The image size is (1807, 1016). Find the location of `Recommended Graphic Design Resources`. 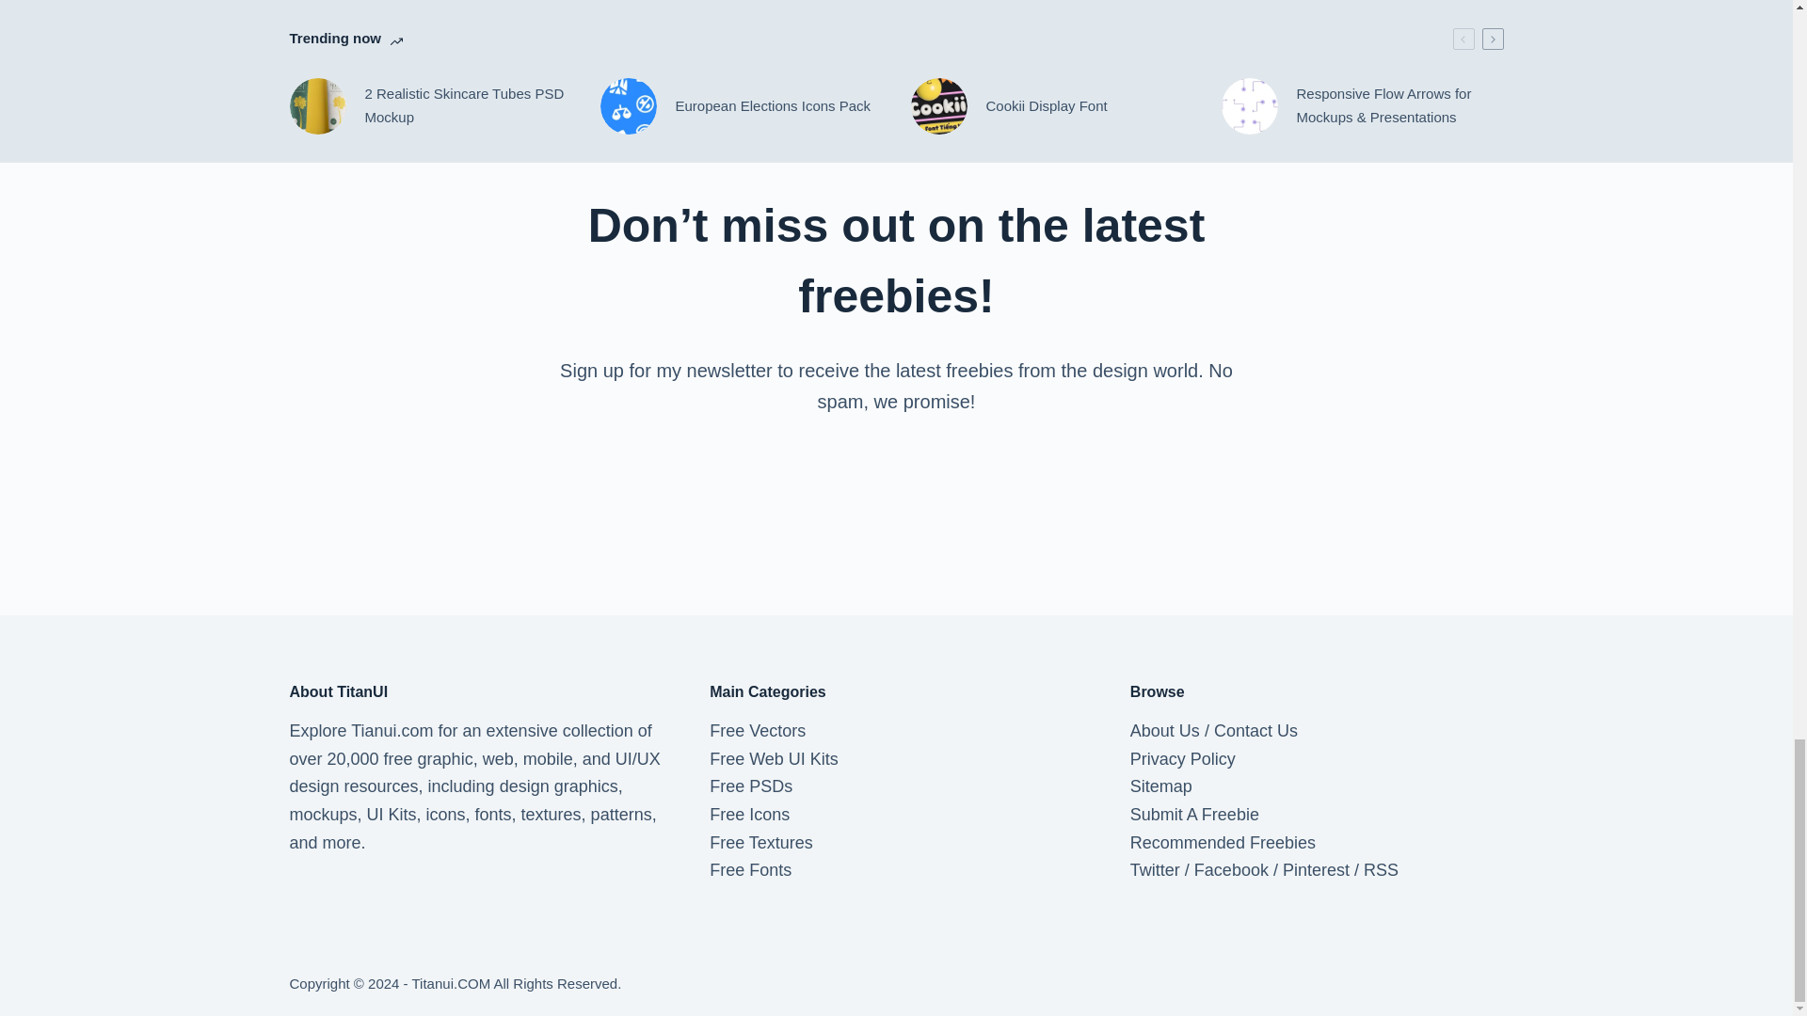

Recommended Graphic Design Resources is located at coordinates (1223, 843).